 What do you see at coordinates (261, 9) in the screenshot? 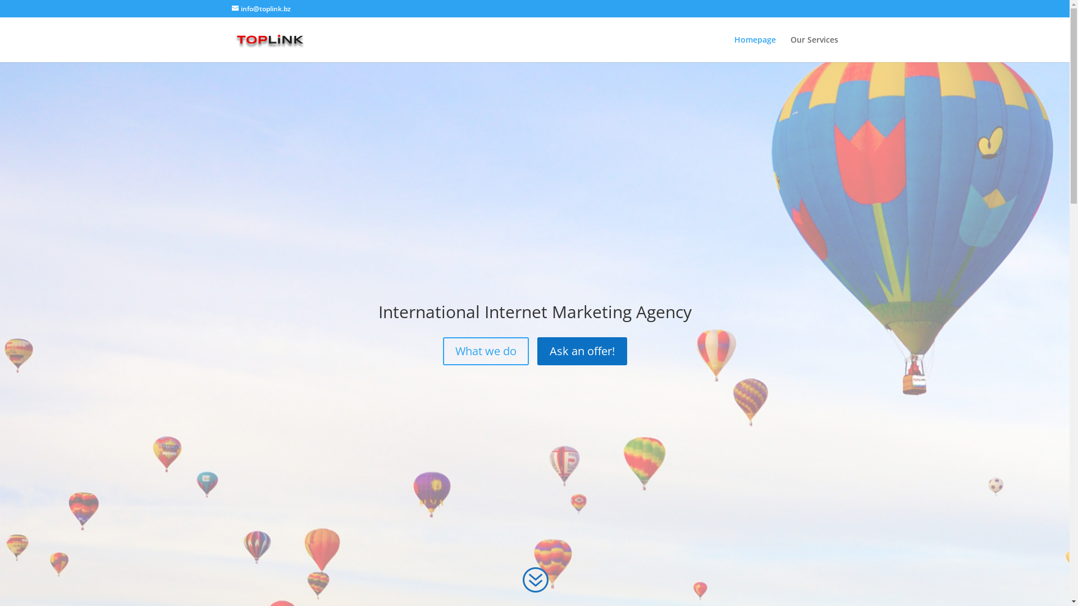
I see `info@toplink.bz` at bounding box center [261, 9].